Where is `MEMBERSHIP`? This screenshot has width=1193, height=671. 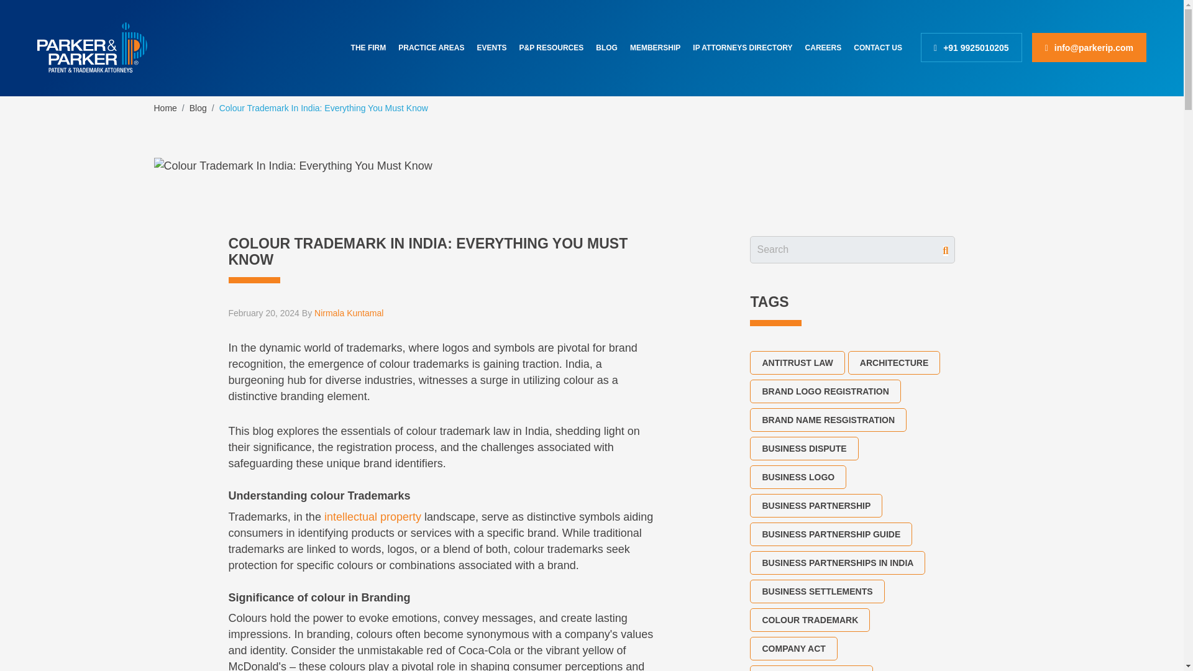
MEMBERSHIP is located at coordinates (655, 47).